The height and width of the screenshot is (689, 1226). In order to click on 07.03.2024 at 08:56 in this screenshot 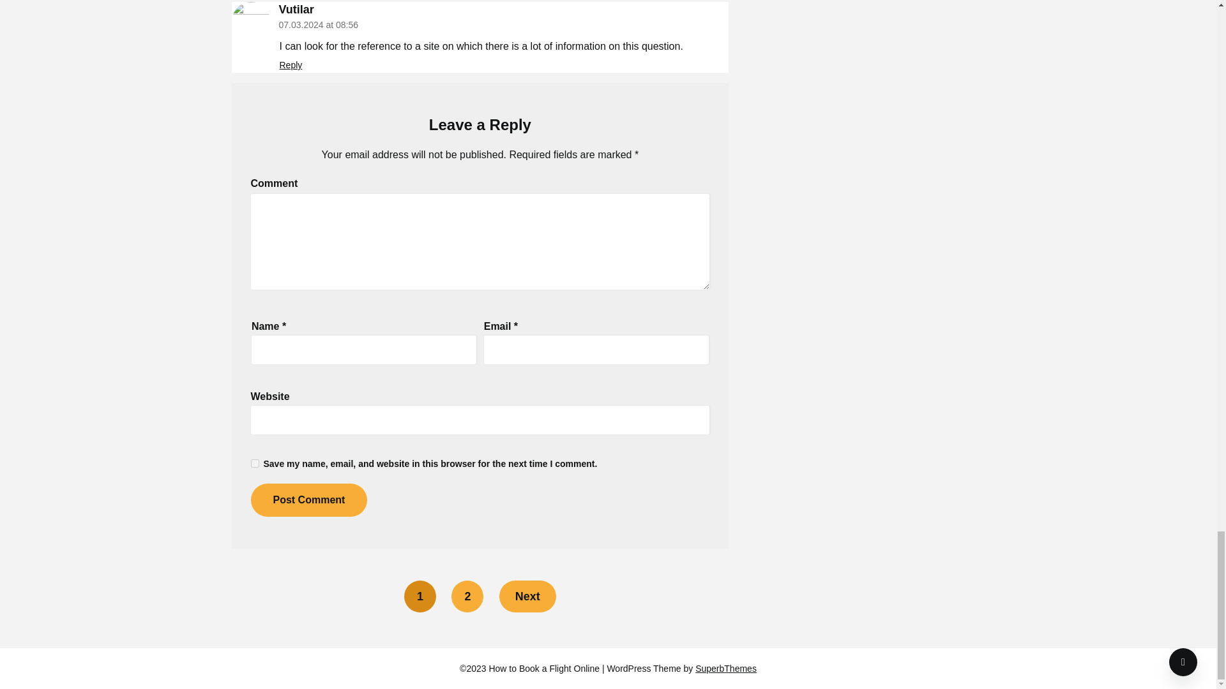, I will do `click(318, 25)`.